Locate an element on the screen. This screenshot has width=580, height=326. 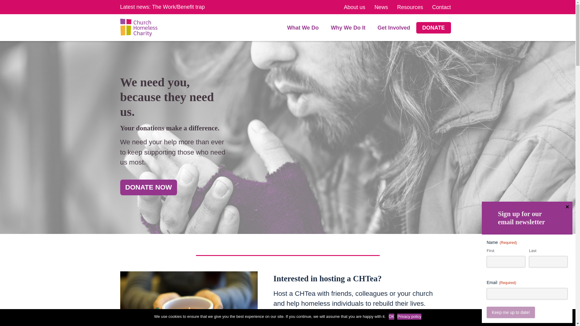
Resources is located at coordinates (410, 7).